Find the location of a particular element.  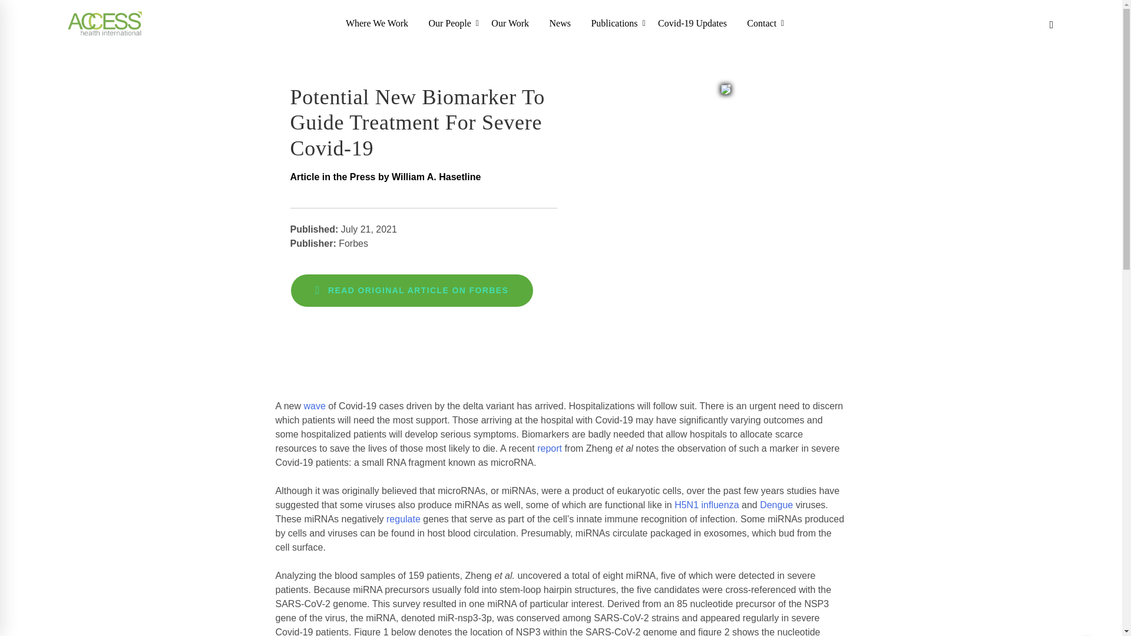

Where We Work is located at coordinates (377, 23).